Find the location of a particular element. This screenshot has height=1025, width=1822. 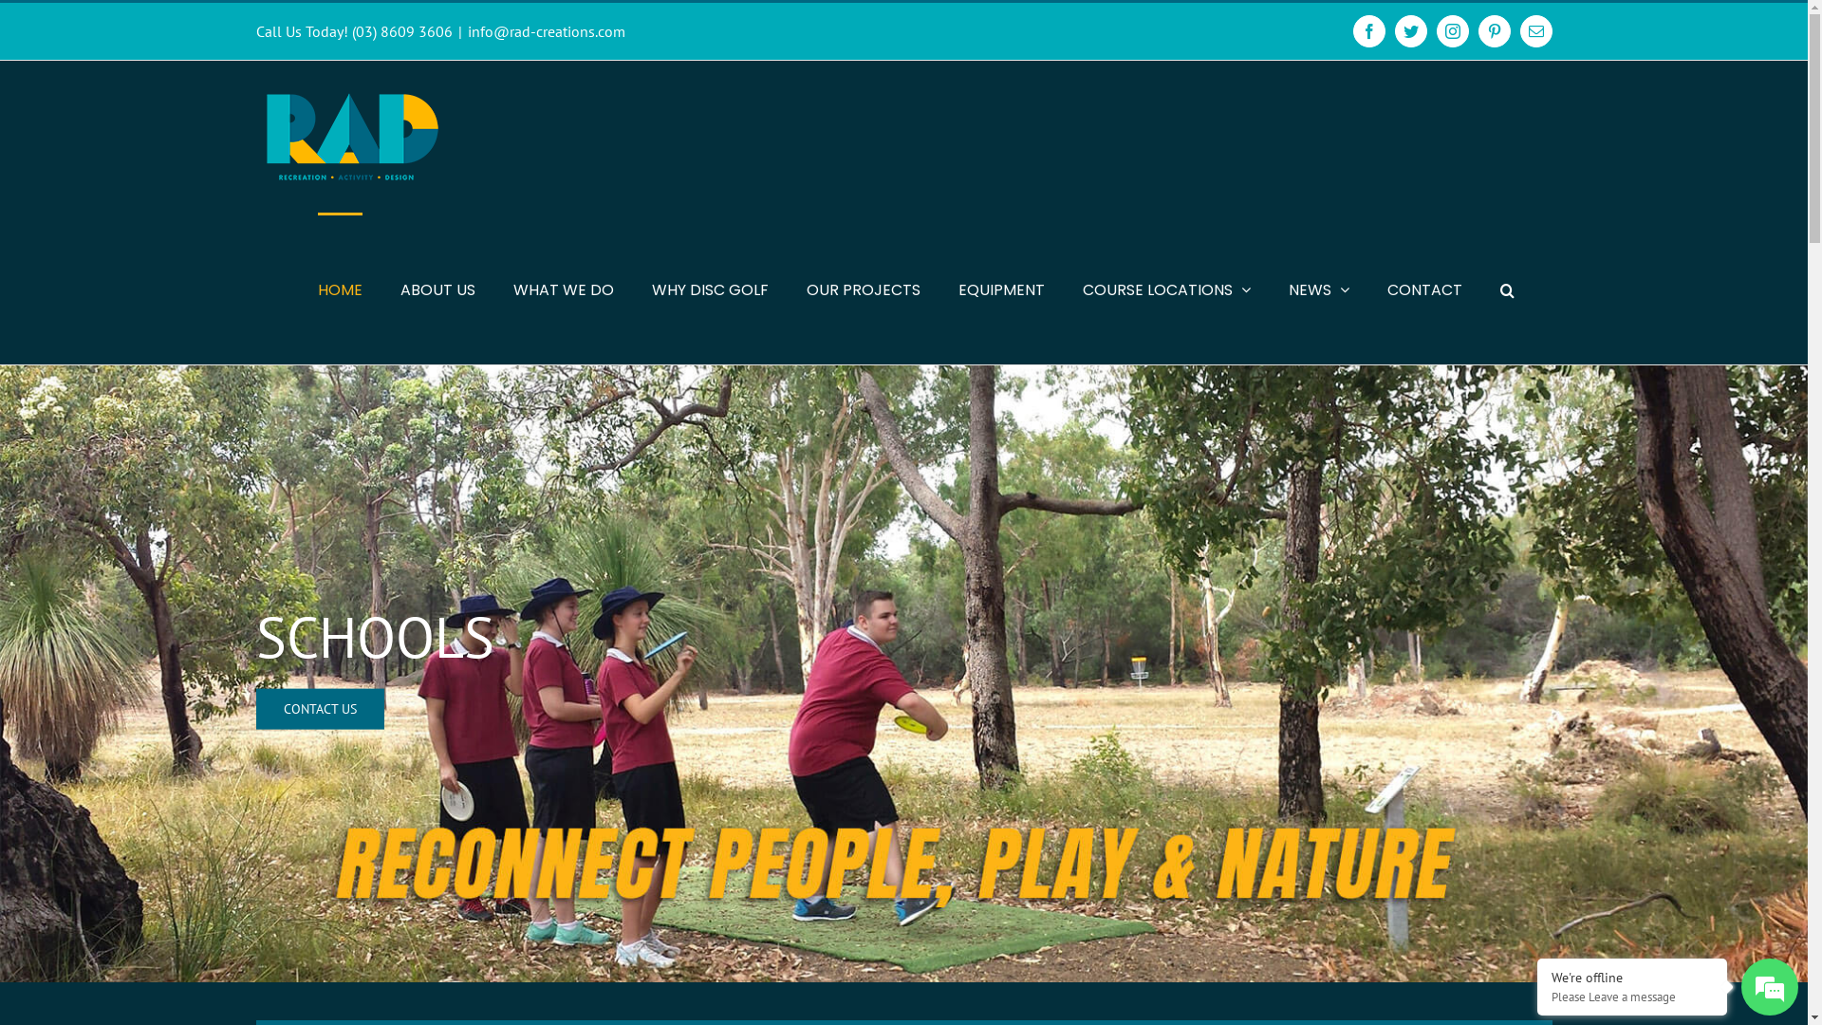

HOME is located at coordinates (340, 289).